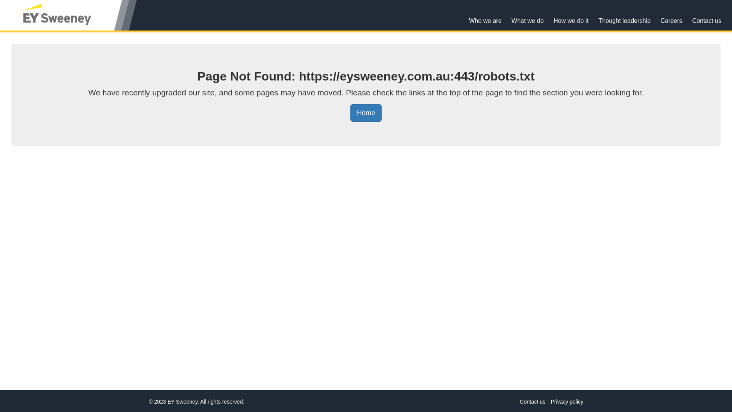 Image resolution: width=732 pixels, height=412 pixels. What do you see at coordinates (624, 21) in the screenshot?
I see `Thought leadership` at bounding box center [624, 21].